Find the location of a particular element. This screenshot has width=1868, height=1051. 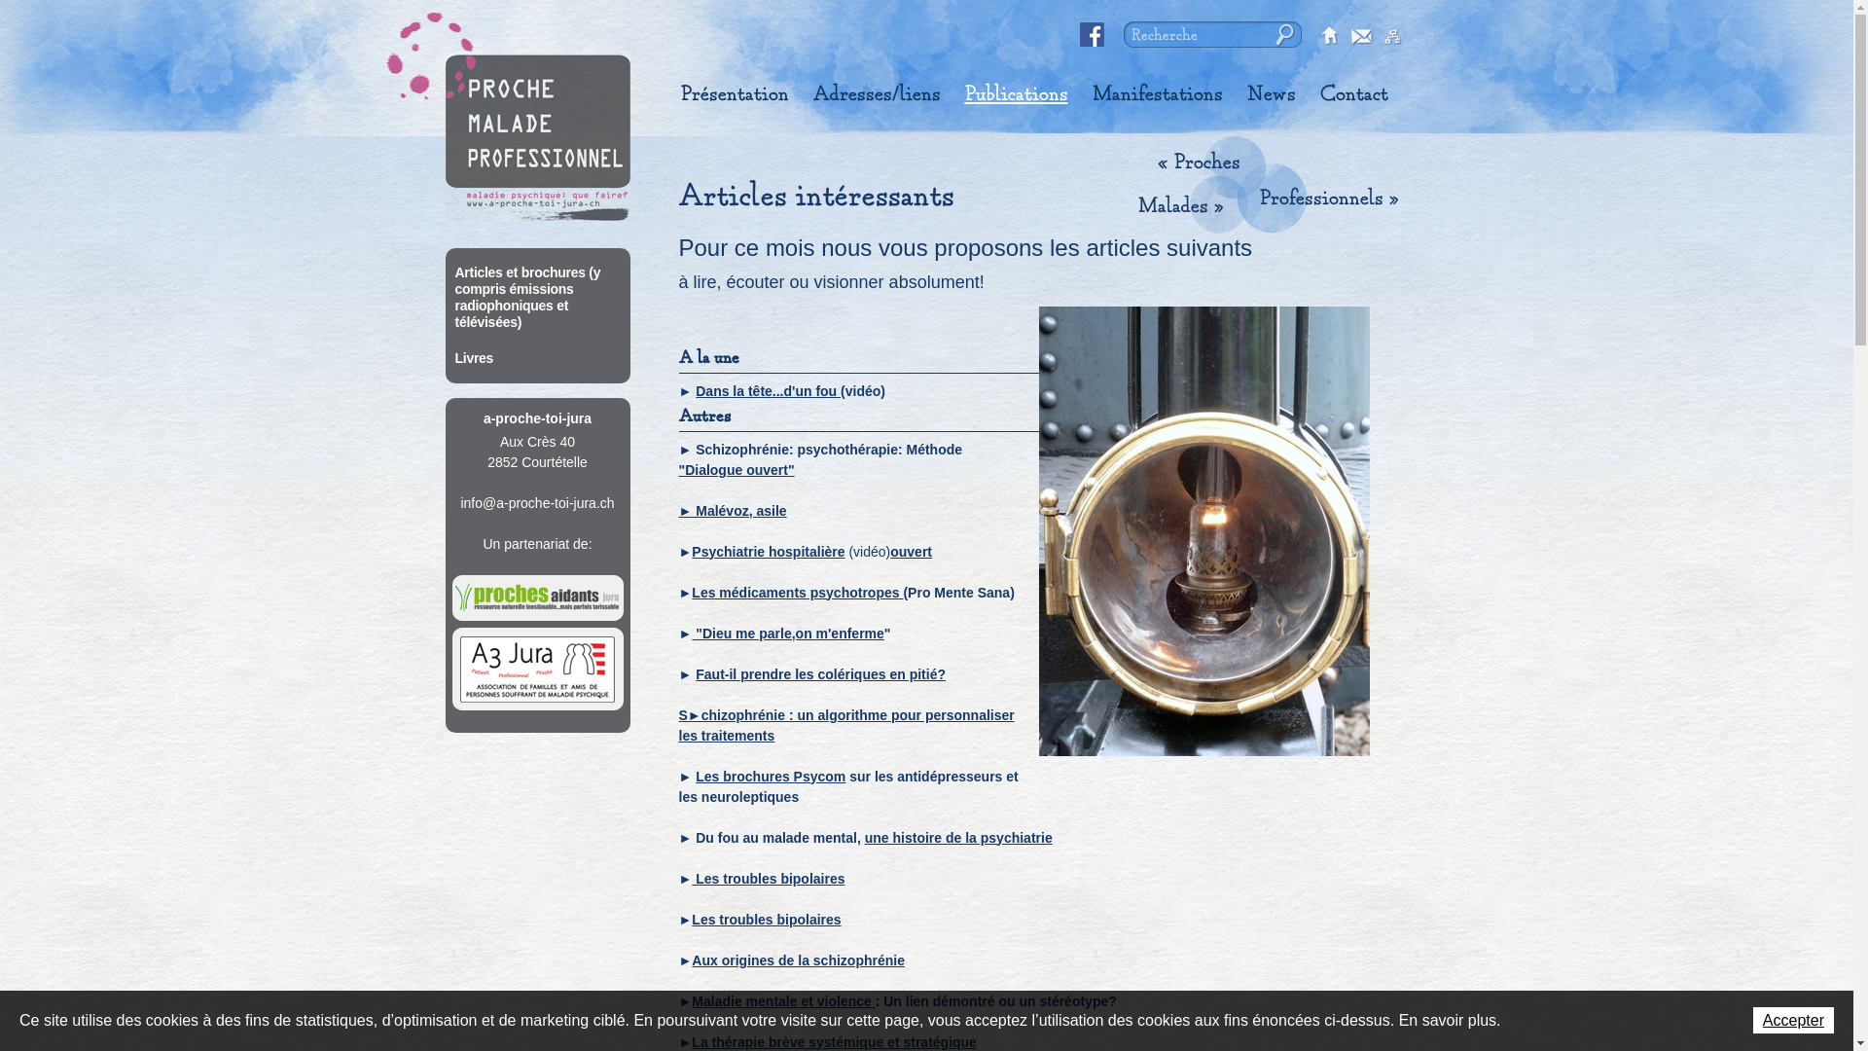

Accepter is located at coordinates (1794, 1020).